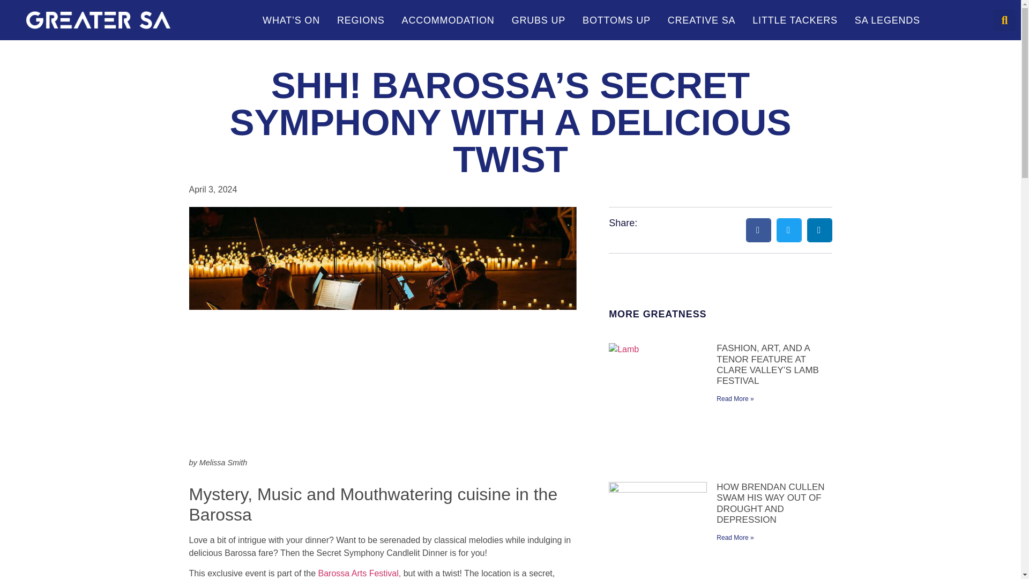 This screenshot has width=1029, height=579. What do you see at coordinates (616, 20) in the screenshot?
I see `BOTTOMS UP` at bounding box center [616, 20].